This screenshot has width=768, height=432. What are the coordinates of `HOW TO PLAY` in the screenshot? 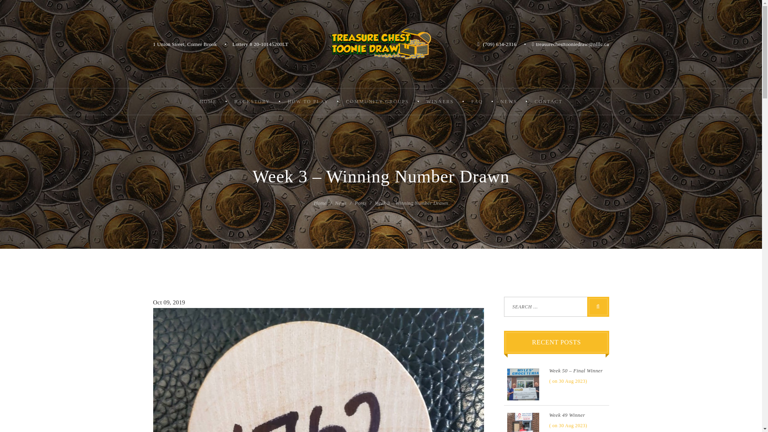 It's located at (308, 102).